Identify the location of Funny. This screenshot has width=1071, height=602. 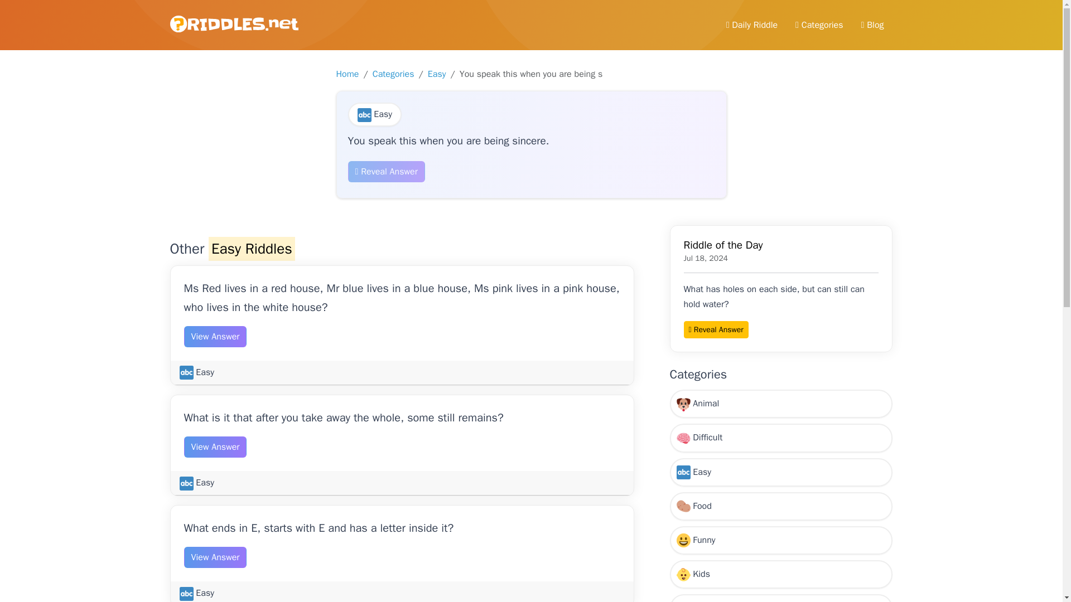
(781, 540).